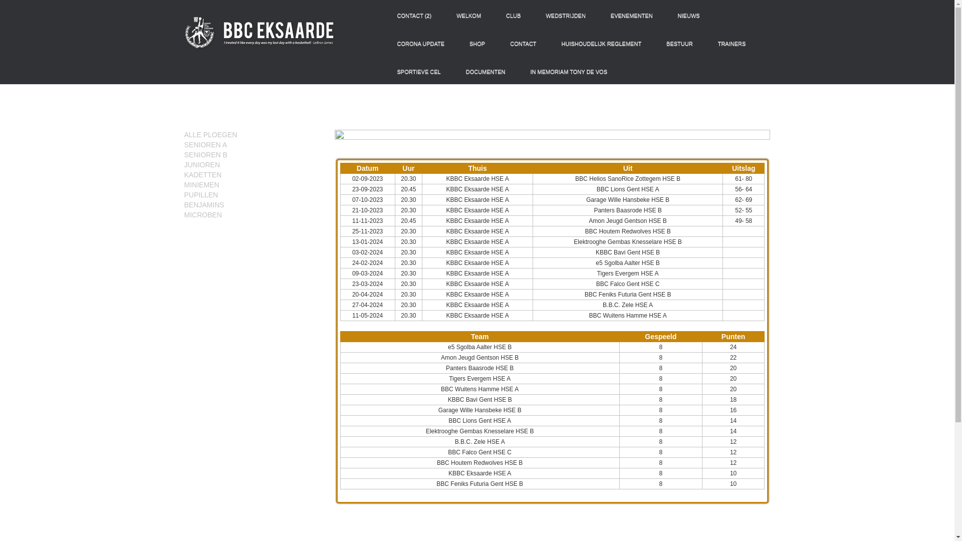 This screenshot has width=962, height=541. What do you see at coordinates (569, 71) in the screenshot?
I see `IN MEMORIAM TONY DE VOS` at bounding box center [569, 71].